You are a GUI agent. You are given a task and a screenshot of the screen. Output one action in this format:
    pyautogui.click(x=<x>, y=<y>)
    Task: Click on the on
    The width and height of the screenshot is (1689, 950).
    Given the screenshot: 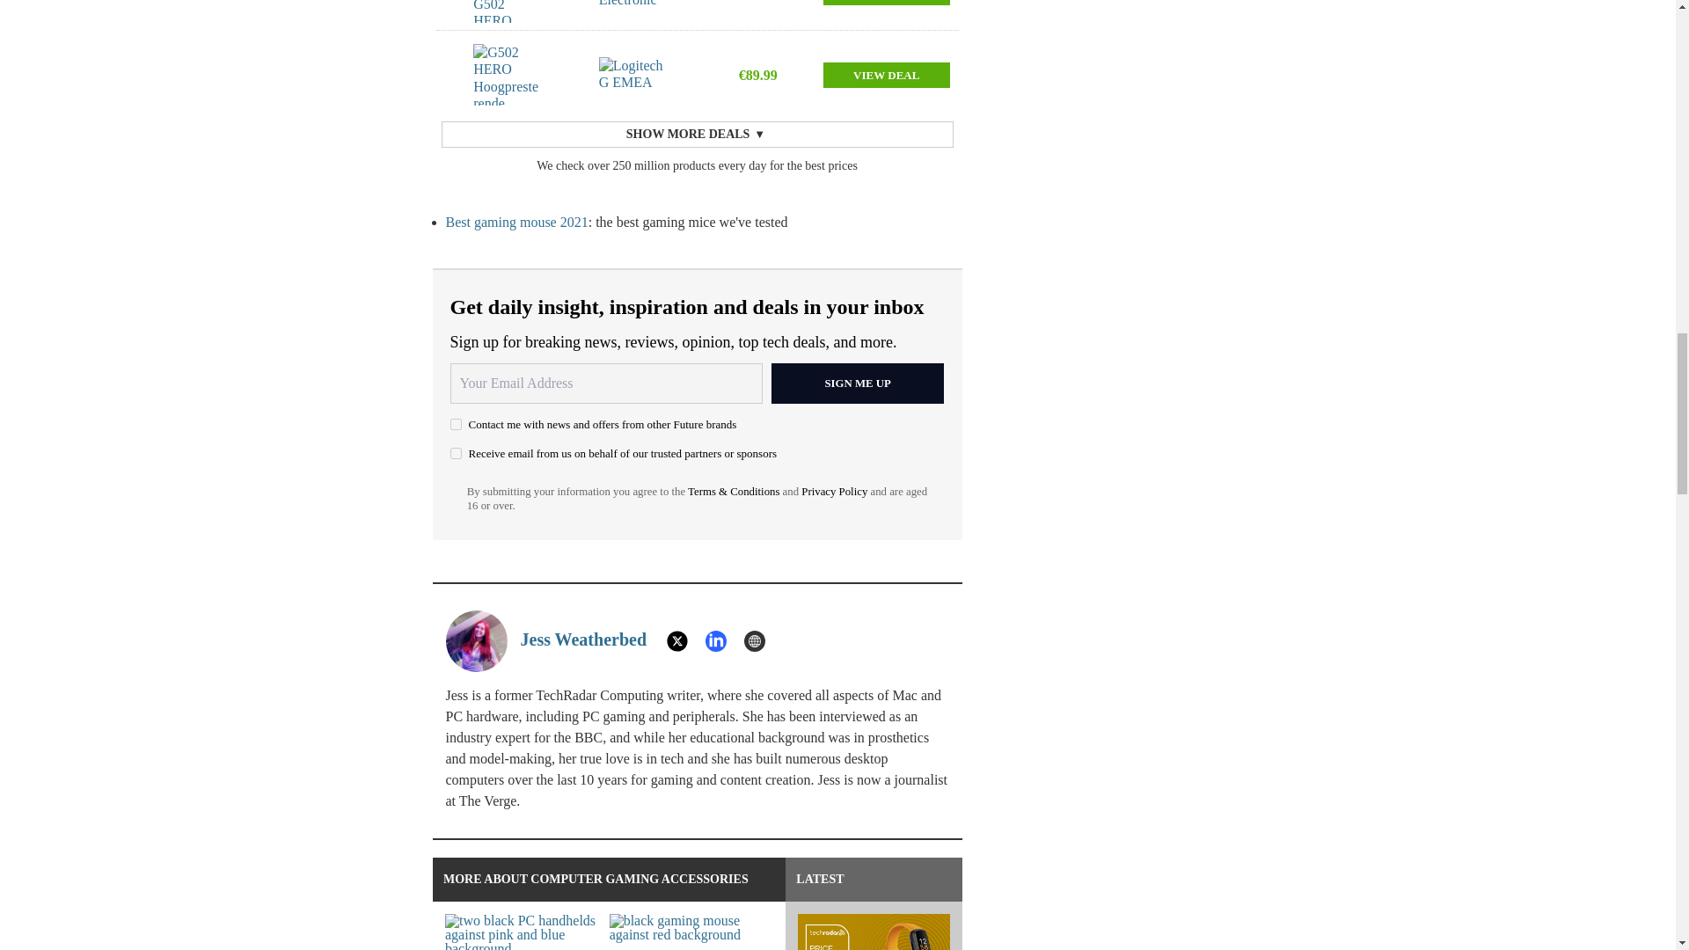 What is the action you would take?
    pyautogui.click(x=456, y=452)
    